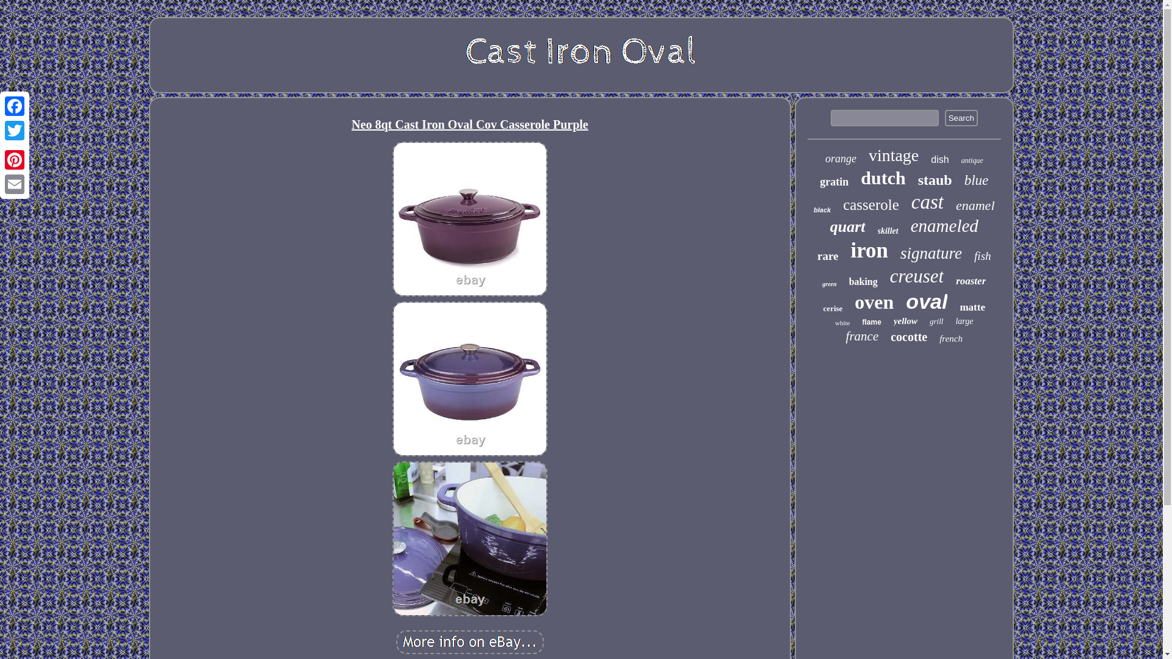 Image resolution: width=1172 pixels, height=659 pixels. What do you see at coordinates (883, 178) in the screenshot?
I see `dutch` at bounding box center [883, 178].